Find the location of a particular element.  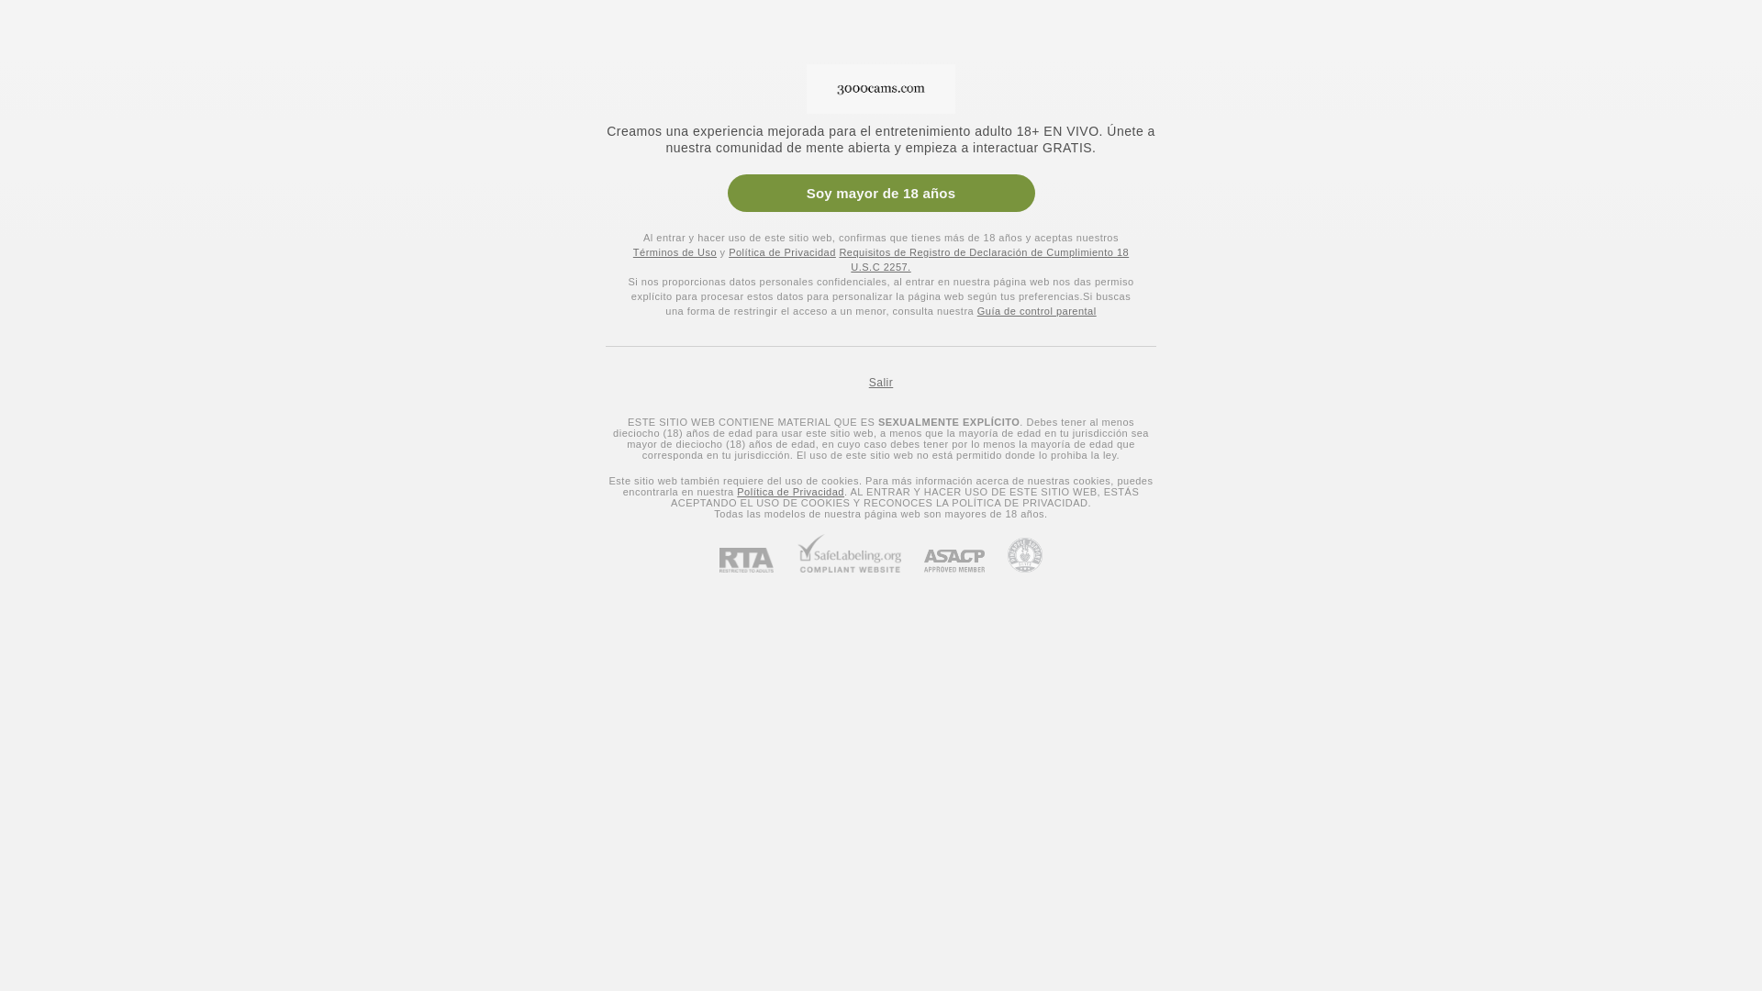

Iris_horny_ is located at coordinates (393, 740).